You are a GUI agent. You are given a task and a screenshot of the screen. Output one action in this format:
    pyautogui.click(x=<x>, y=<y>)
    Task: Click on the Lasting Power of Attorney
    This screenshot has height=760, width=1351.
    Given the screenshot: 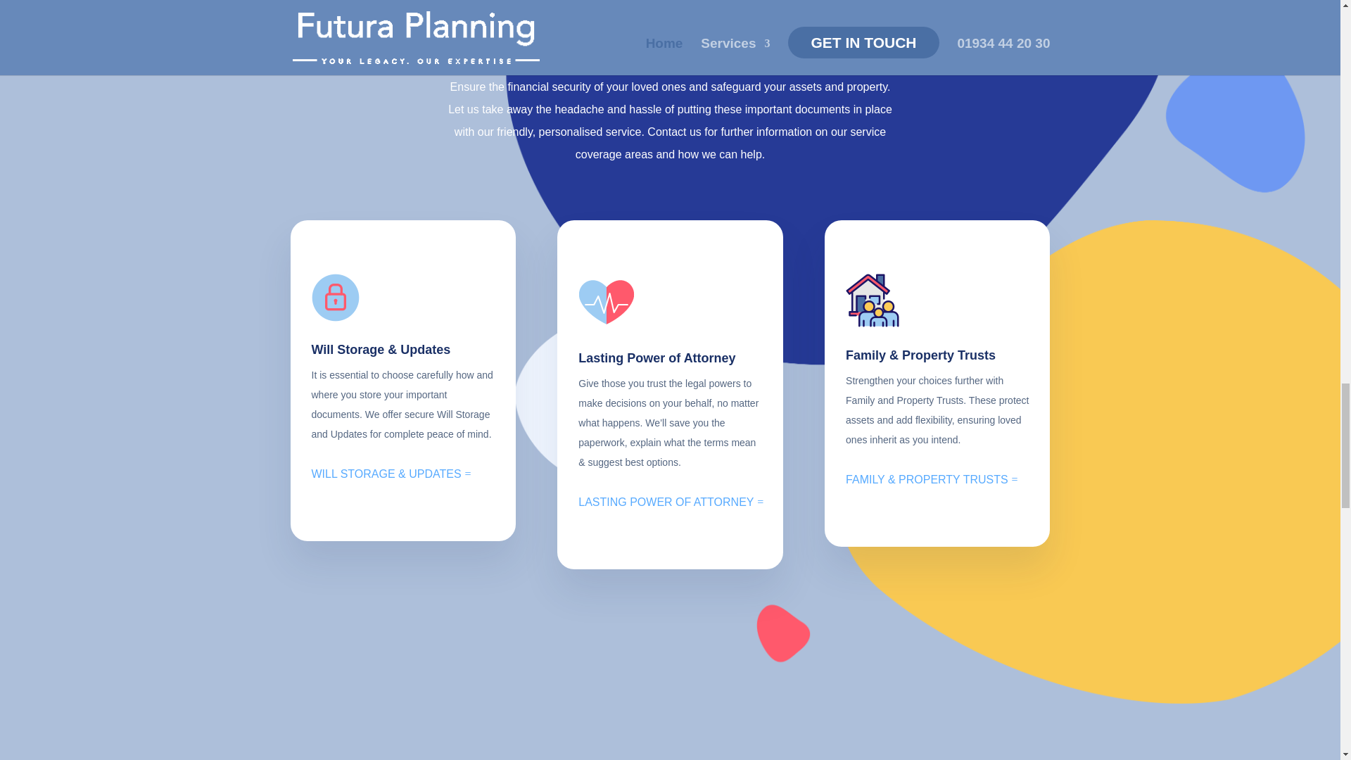 What is the action you would take?
    pyautogui.click(x=656, y=357)
    